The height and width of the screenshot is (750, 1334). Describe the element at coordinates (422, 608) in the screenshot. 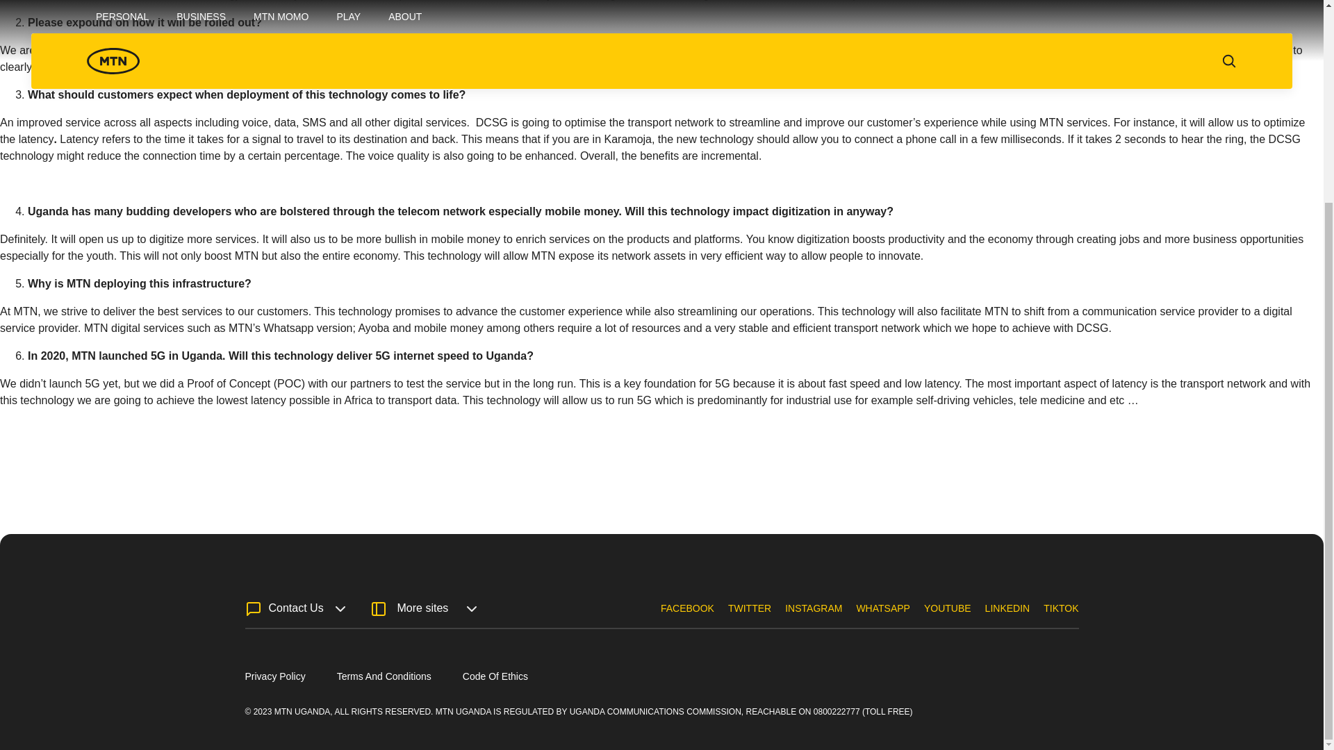

I see `More sites` at that location.